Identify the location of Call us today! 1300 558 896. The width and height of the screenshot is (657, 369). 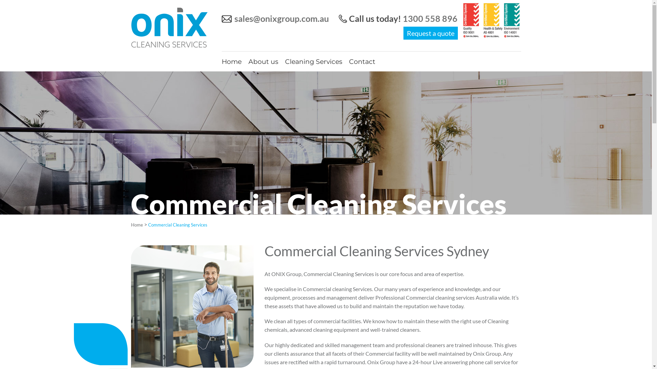
(400, 18).